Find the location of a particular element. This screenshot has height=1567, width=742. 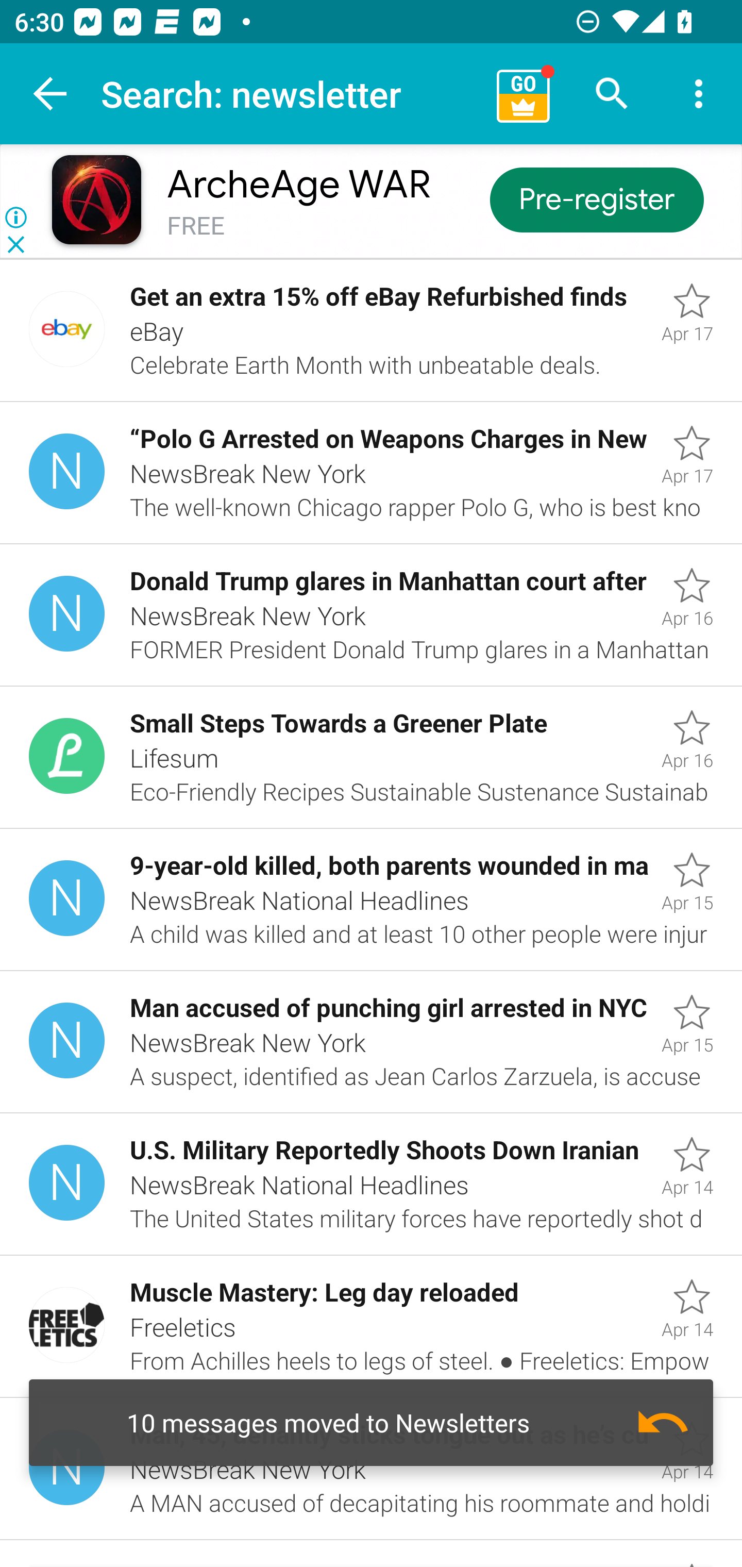

Pre-register is located at coordinates (597, 199).